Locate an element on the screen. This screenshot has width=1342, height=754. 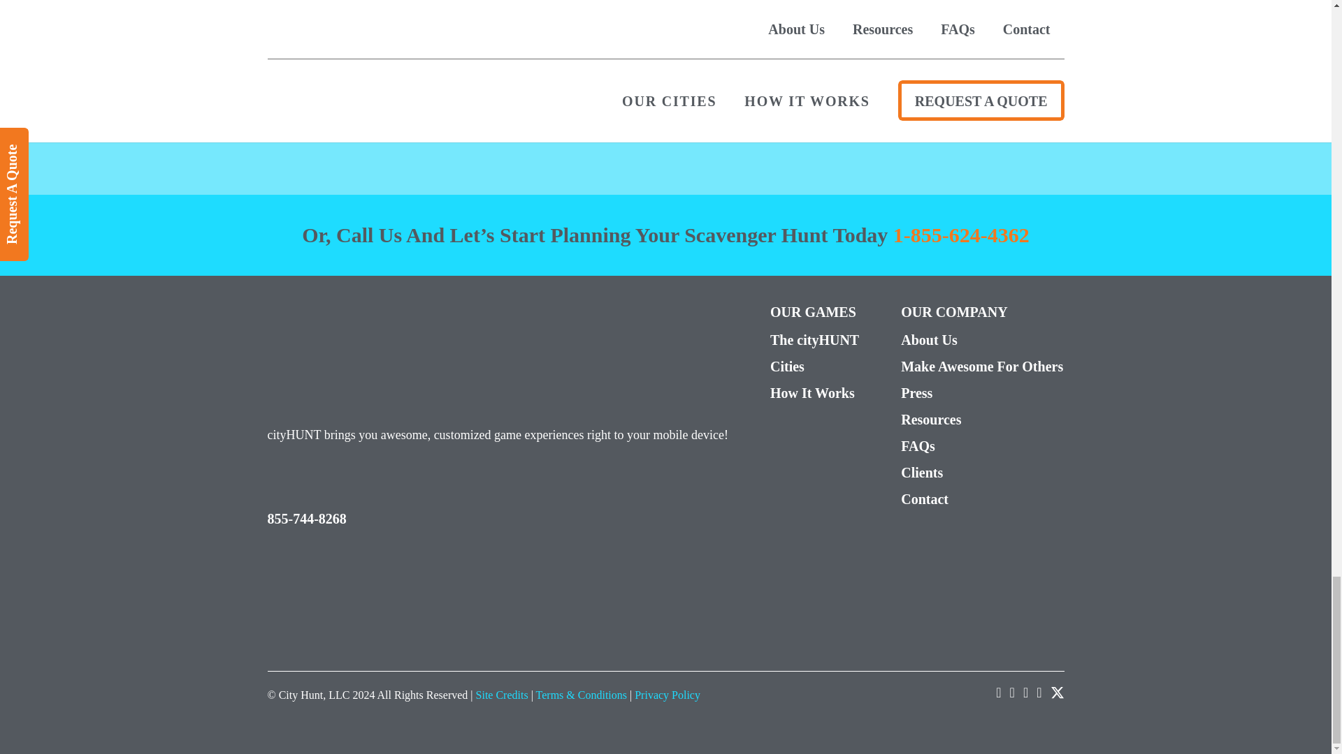
Twitter is located at coordinates (1057, 693).